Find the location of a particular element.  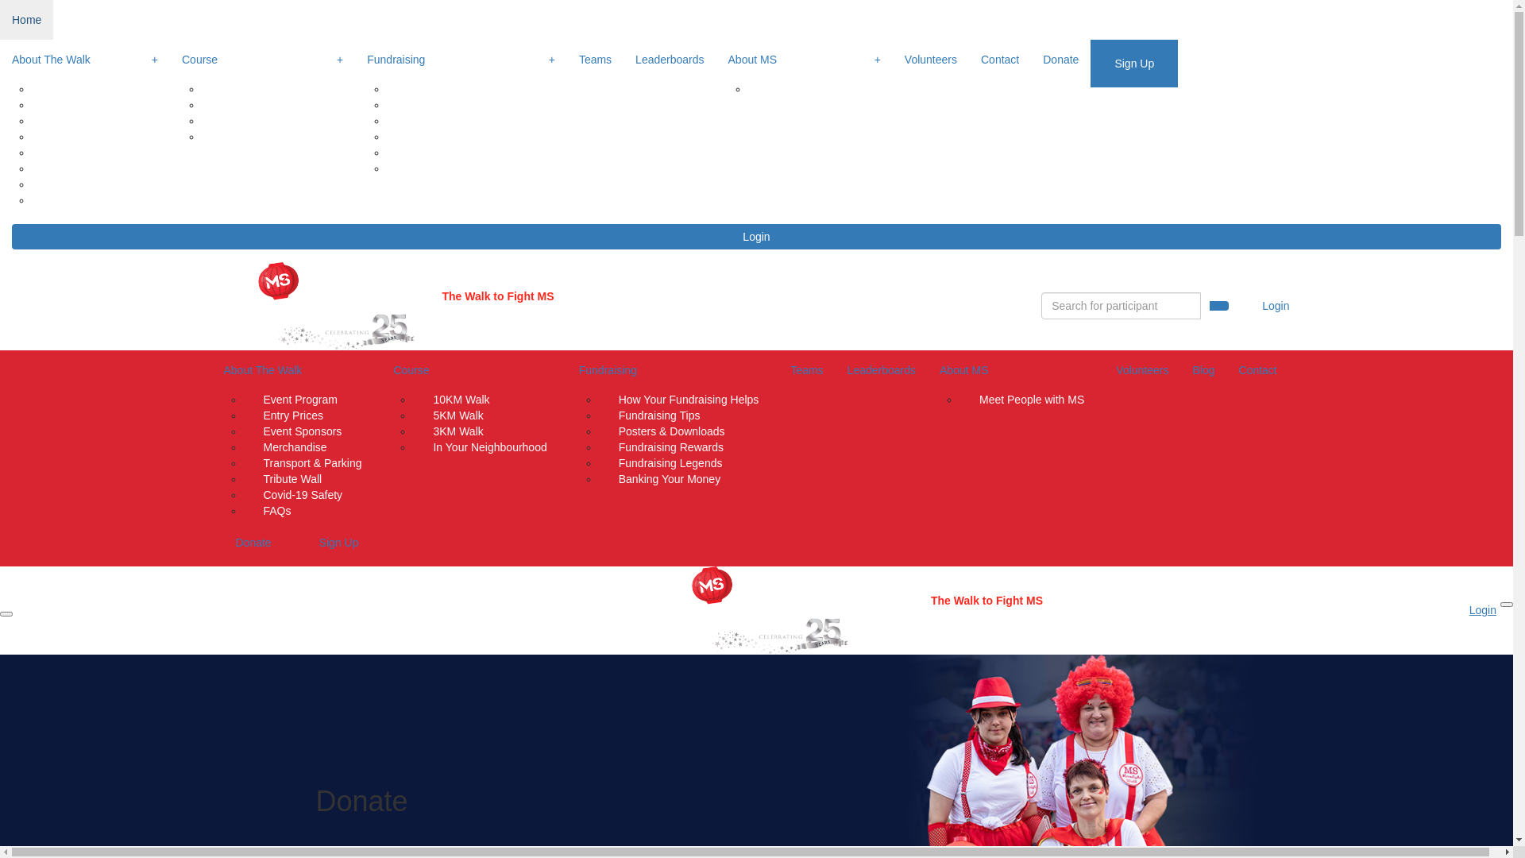

How Your Fundraising Helps is located at coordinates (477, 79).